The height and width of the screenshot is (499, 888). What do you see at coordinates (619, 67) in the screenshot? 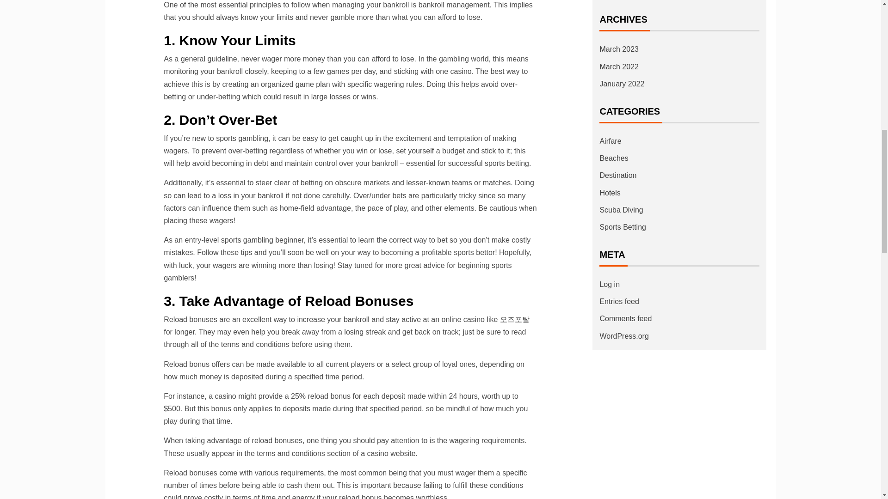
I see `March 2022` at bounding box center [619, 67].